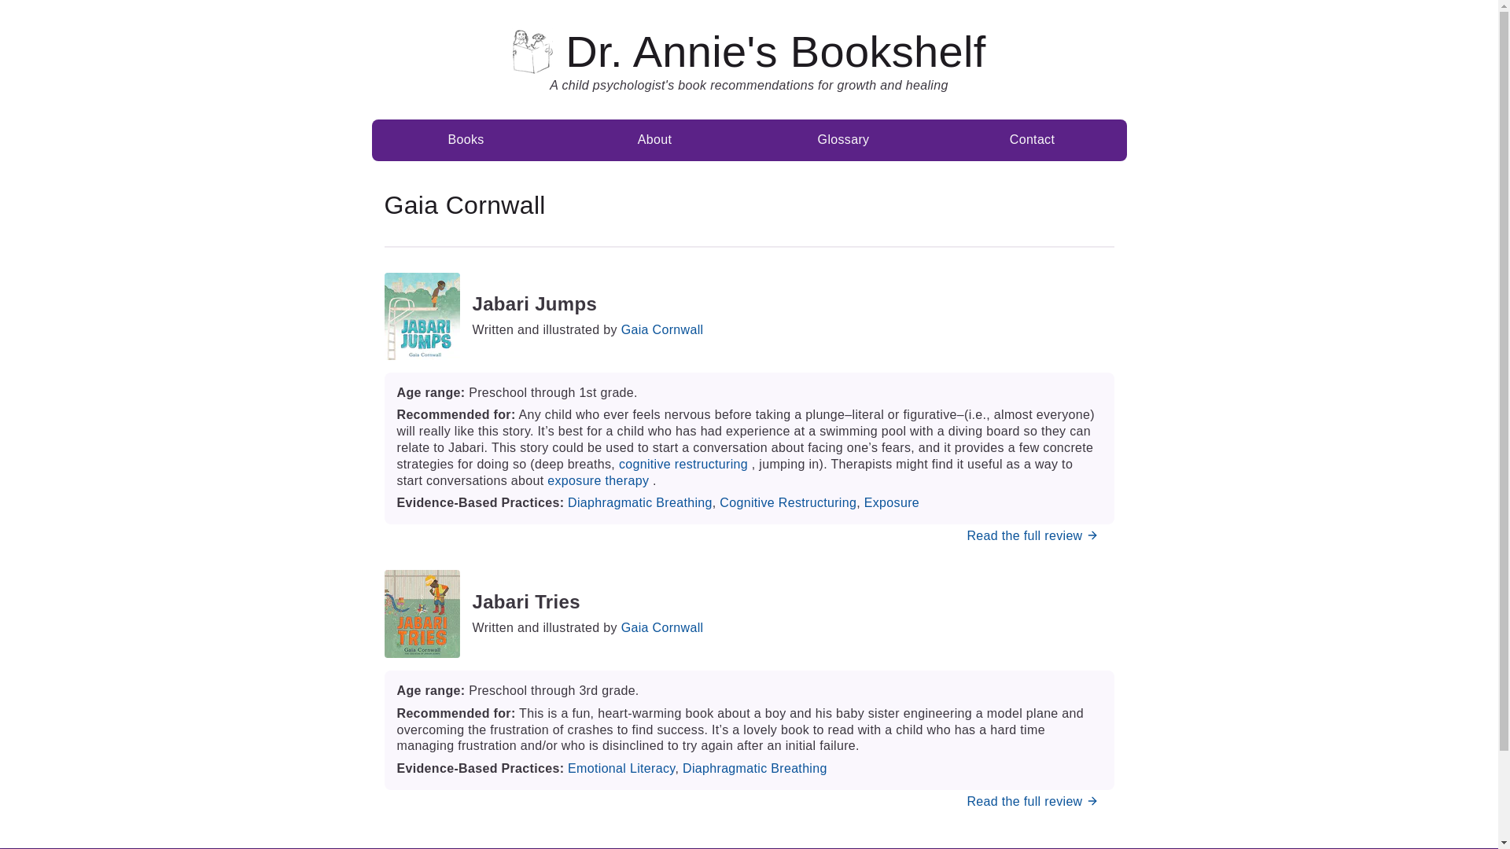  What do you see at coordinates (683, 464) in the screenshot?
I see `cognitive restructuring` at bounding box center [683, 464].